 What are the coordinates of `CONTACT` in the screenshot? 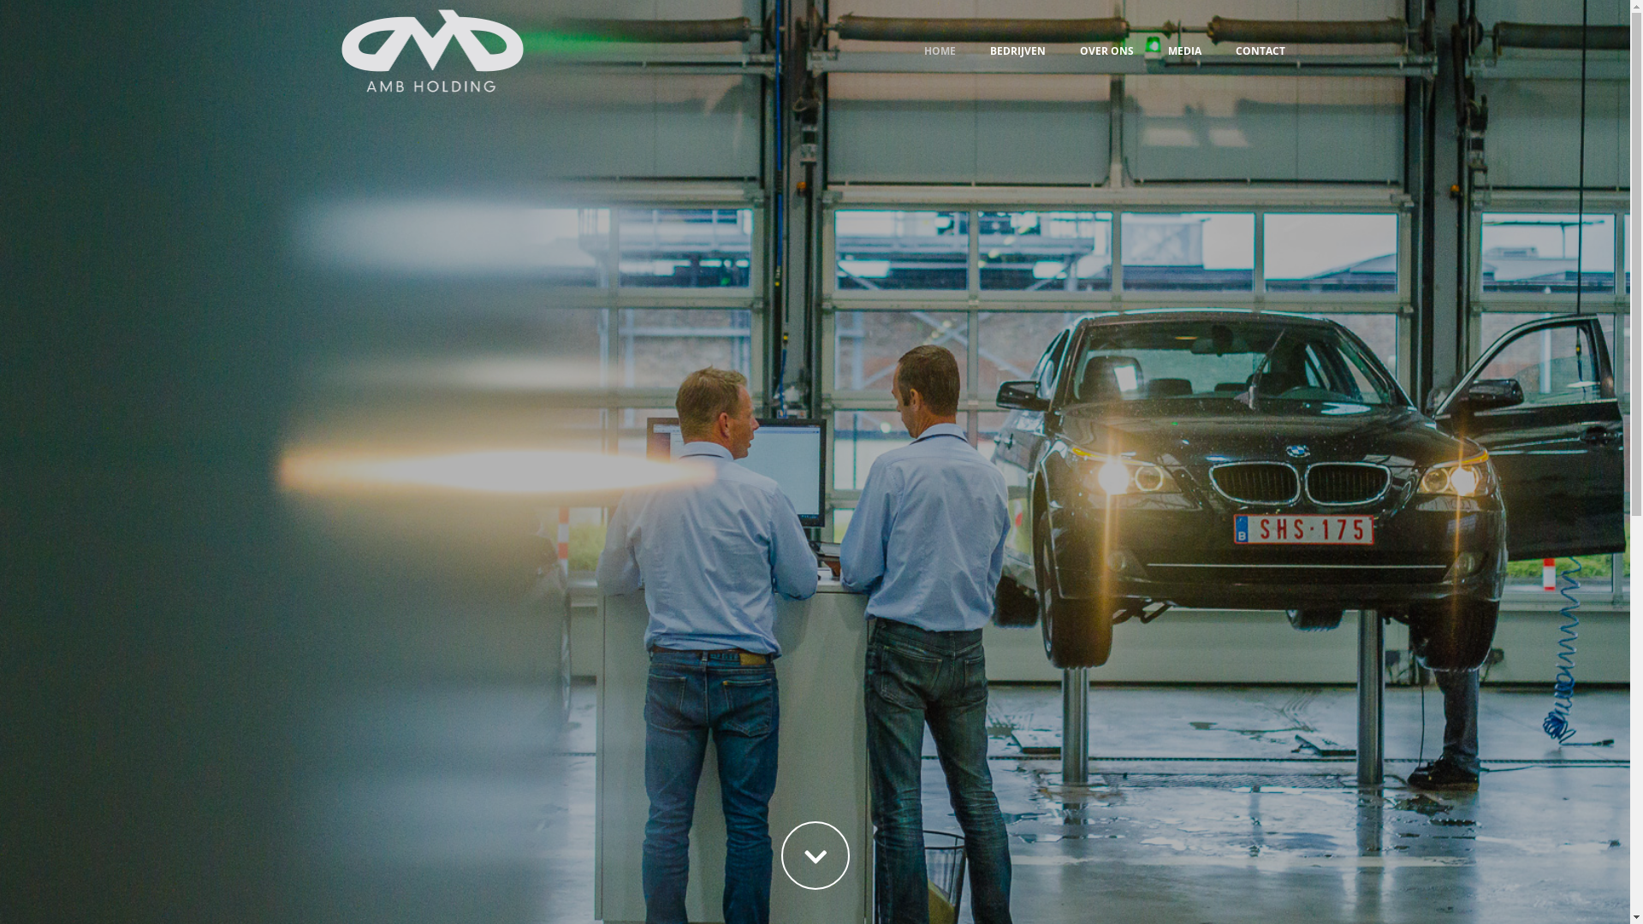 It's located at (1260, 51).